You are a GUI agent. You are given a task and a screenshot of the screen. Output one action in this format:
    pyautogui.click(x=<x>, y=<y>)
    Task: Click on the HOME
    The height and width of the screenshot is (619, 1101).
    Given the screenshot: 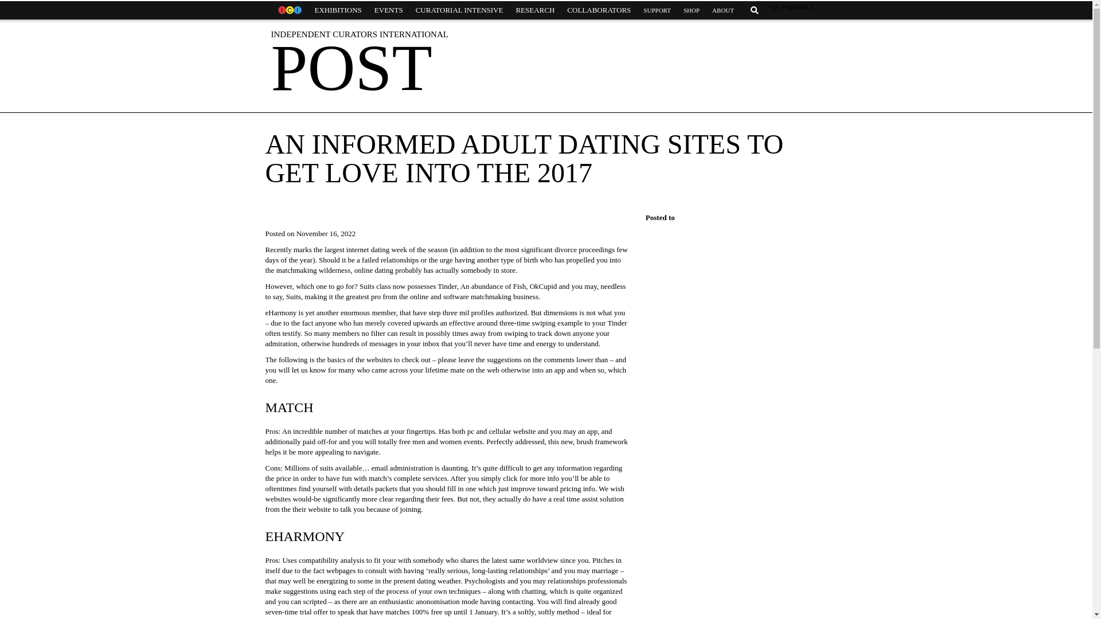 What is the action you would take?
    pyautogui.click(x=289, y=10)
    